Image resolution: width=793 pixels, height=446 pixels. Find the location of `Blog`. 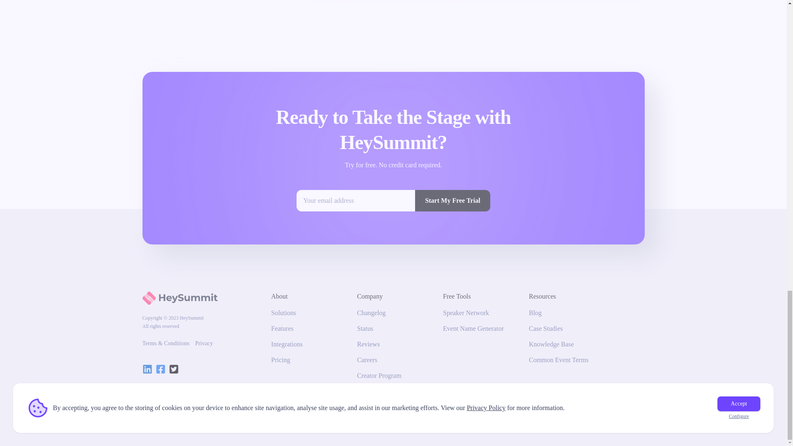

Blog is located at coordinates (535, 313).